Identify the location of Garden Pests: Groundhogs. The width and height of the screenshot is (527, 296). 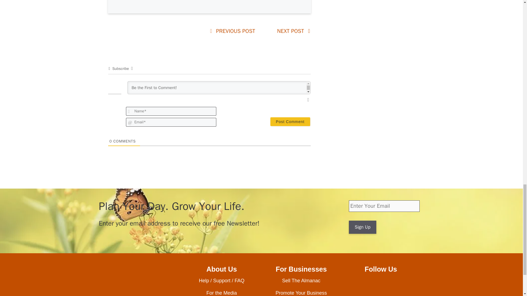
(236, 31).